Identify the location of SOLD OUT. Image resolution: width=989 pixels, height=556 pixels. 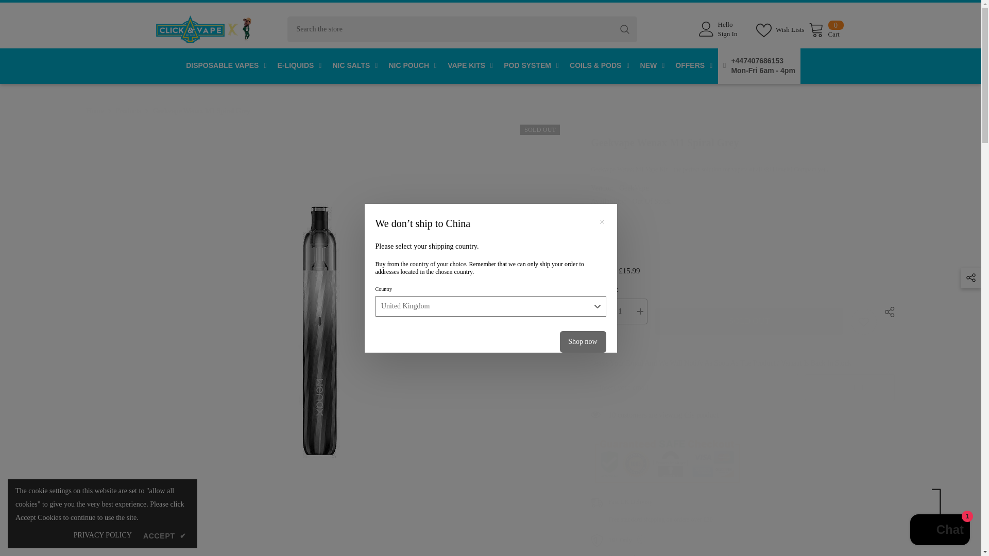
(226, 66).